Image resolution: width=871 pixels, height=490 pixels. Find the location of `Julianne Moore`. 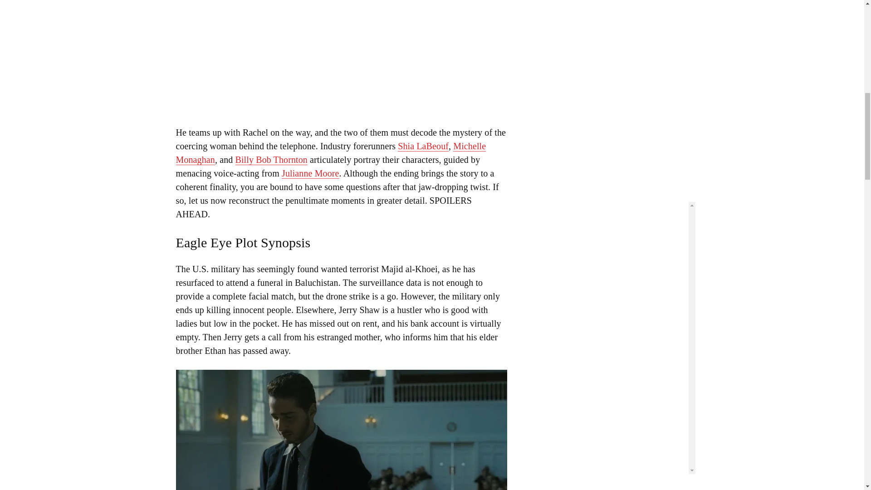

Julianne Moore is located at coordinates (310, 173).